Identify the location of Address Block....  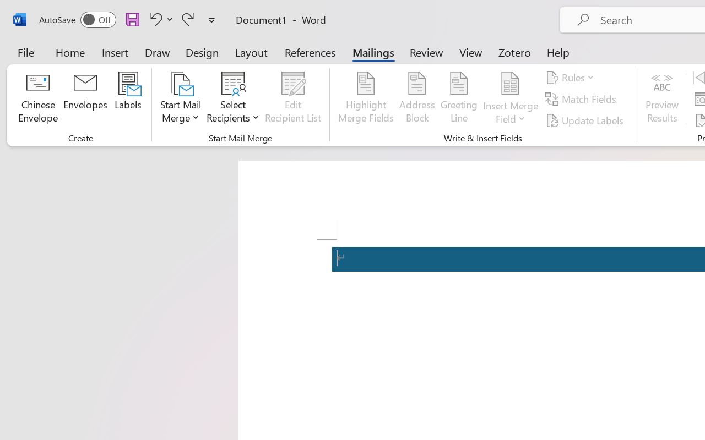
(417, 99).